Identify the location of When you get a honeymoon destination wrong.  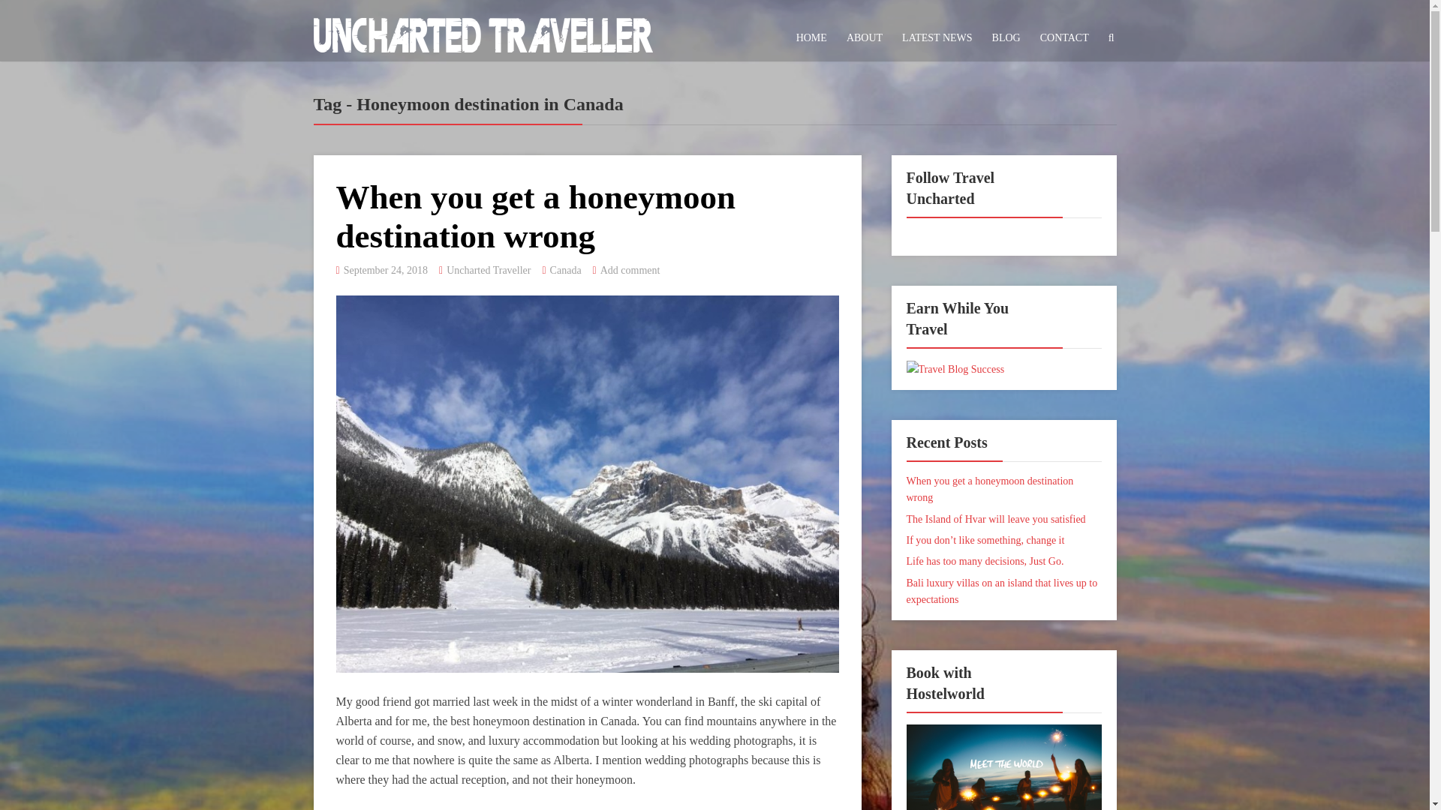
(536, 216).